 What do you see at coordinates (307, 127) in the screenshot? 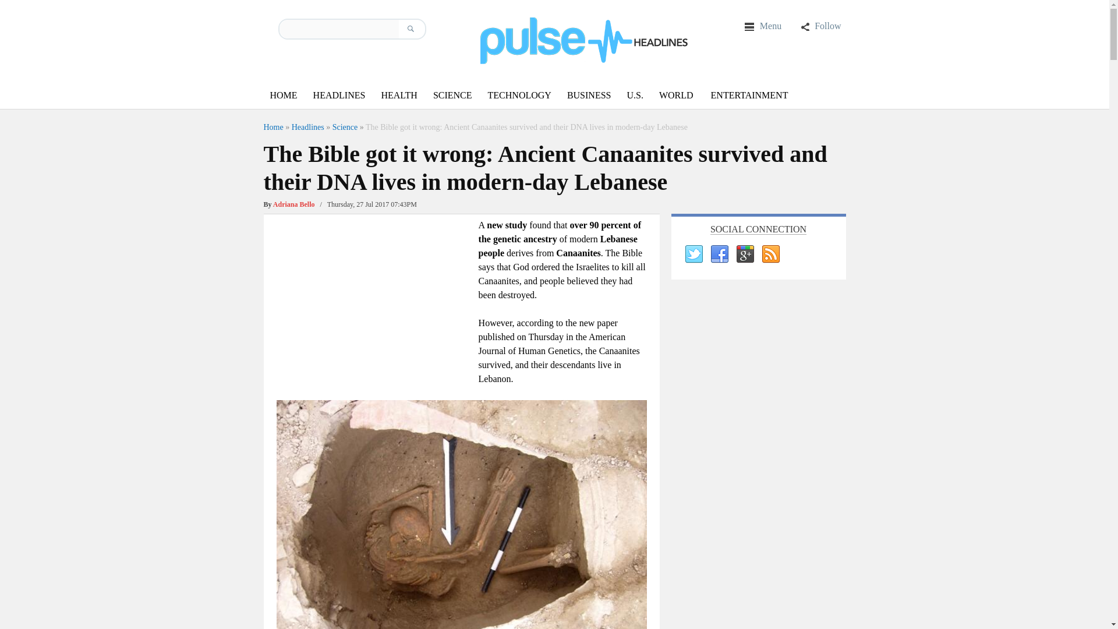
I see `Headlines` at bounding box center [307, 127].